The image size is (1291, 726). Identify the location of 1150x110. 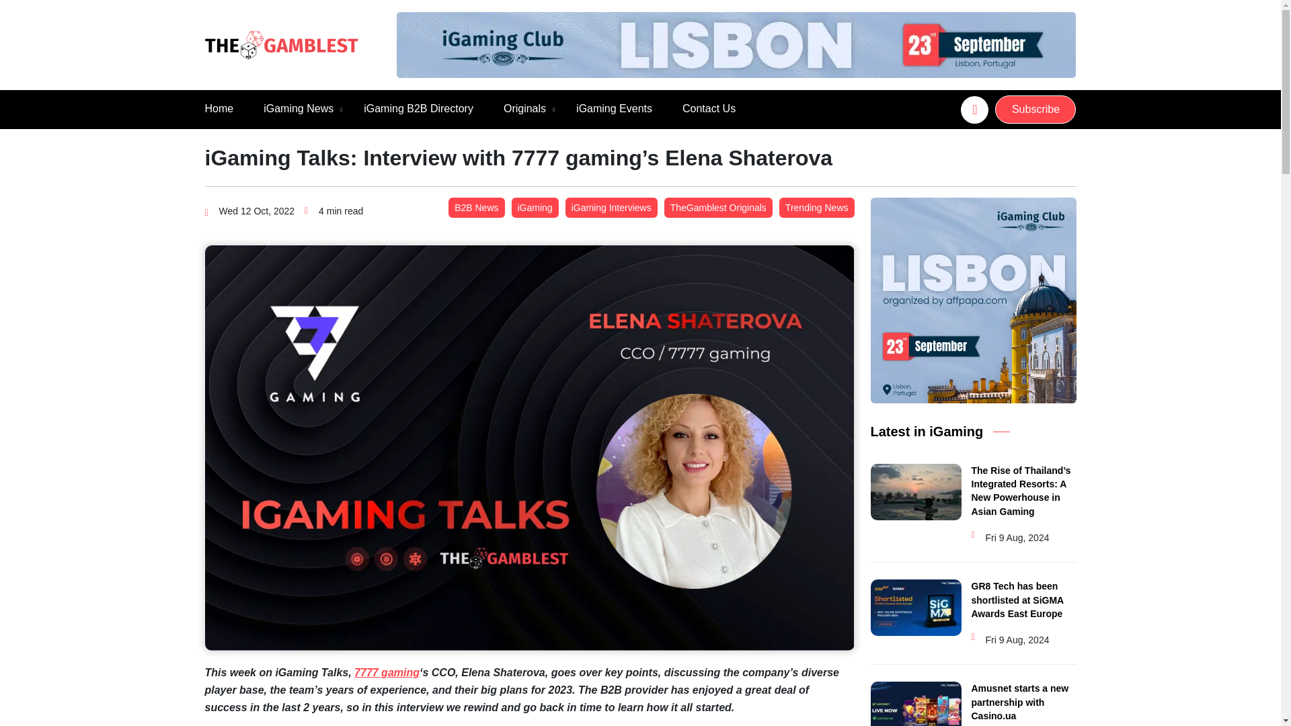
(736, 44).